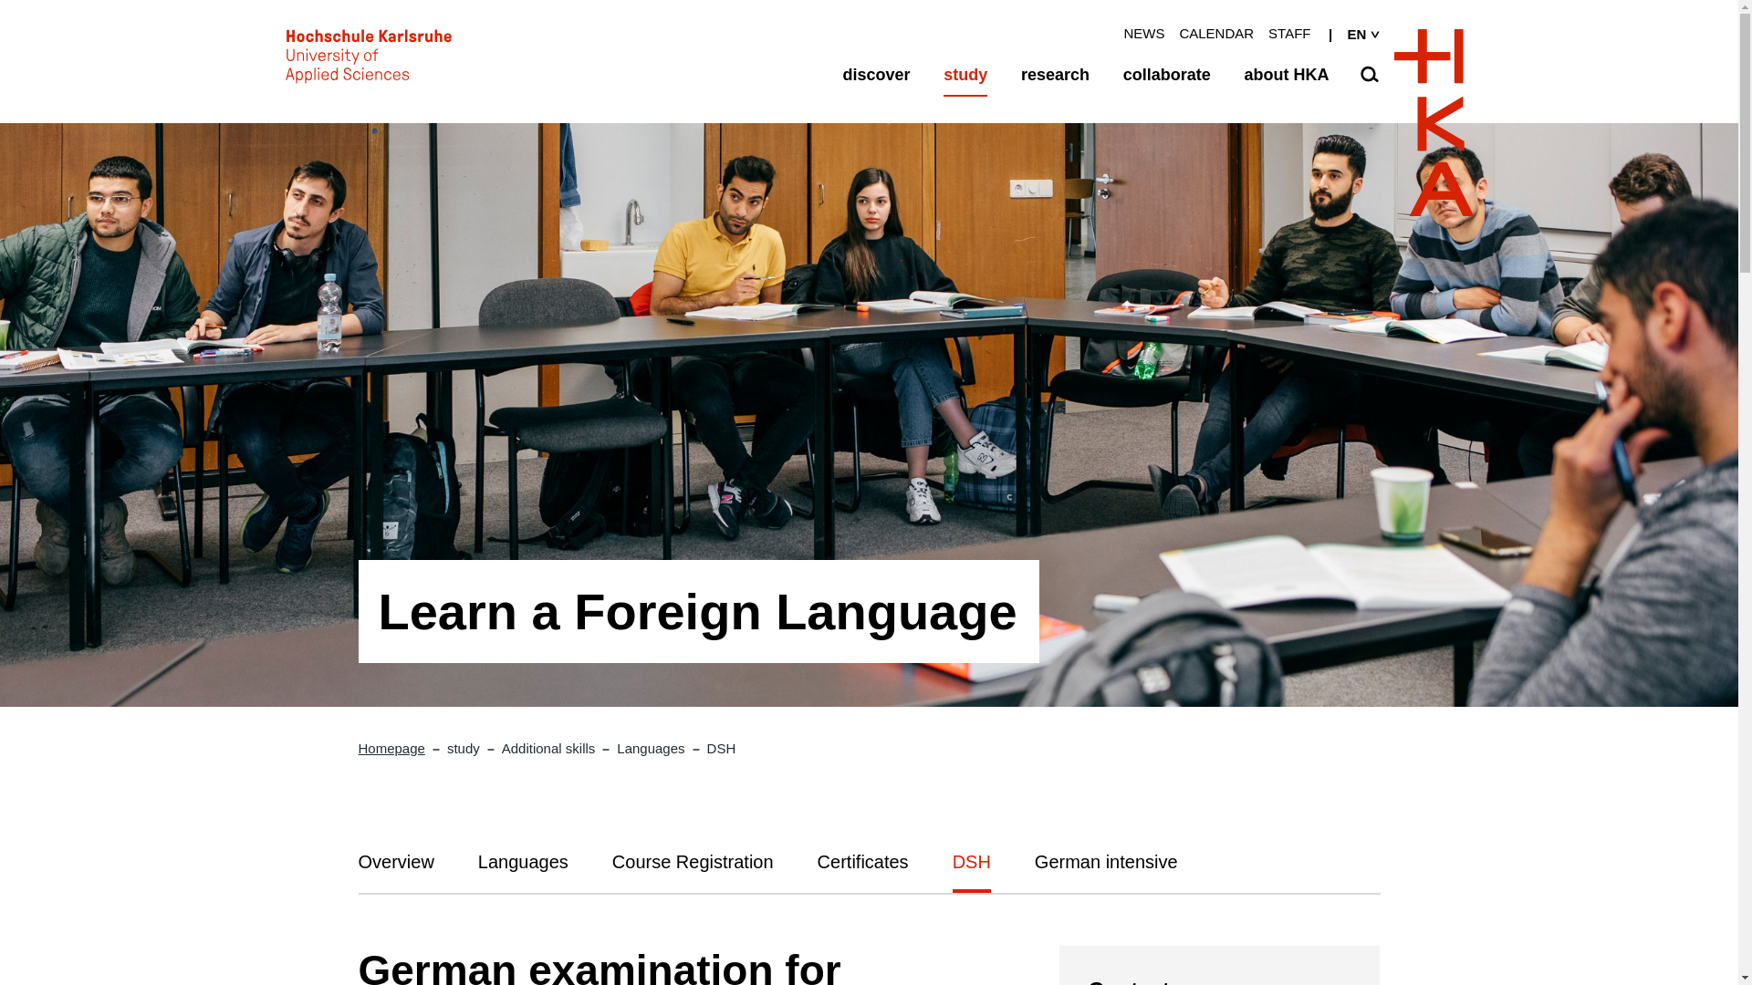 The height and width of the screenshot is (985, 1752). What do you see at coordinates (1289, 33) in the screenshot?
I see `STAFF` at bounding box center [1289, 33].